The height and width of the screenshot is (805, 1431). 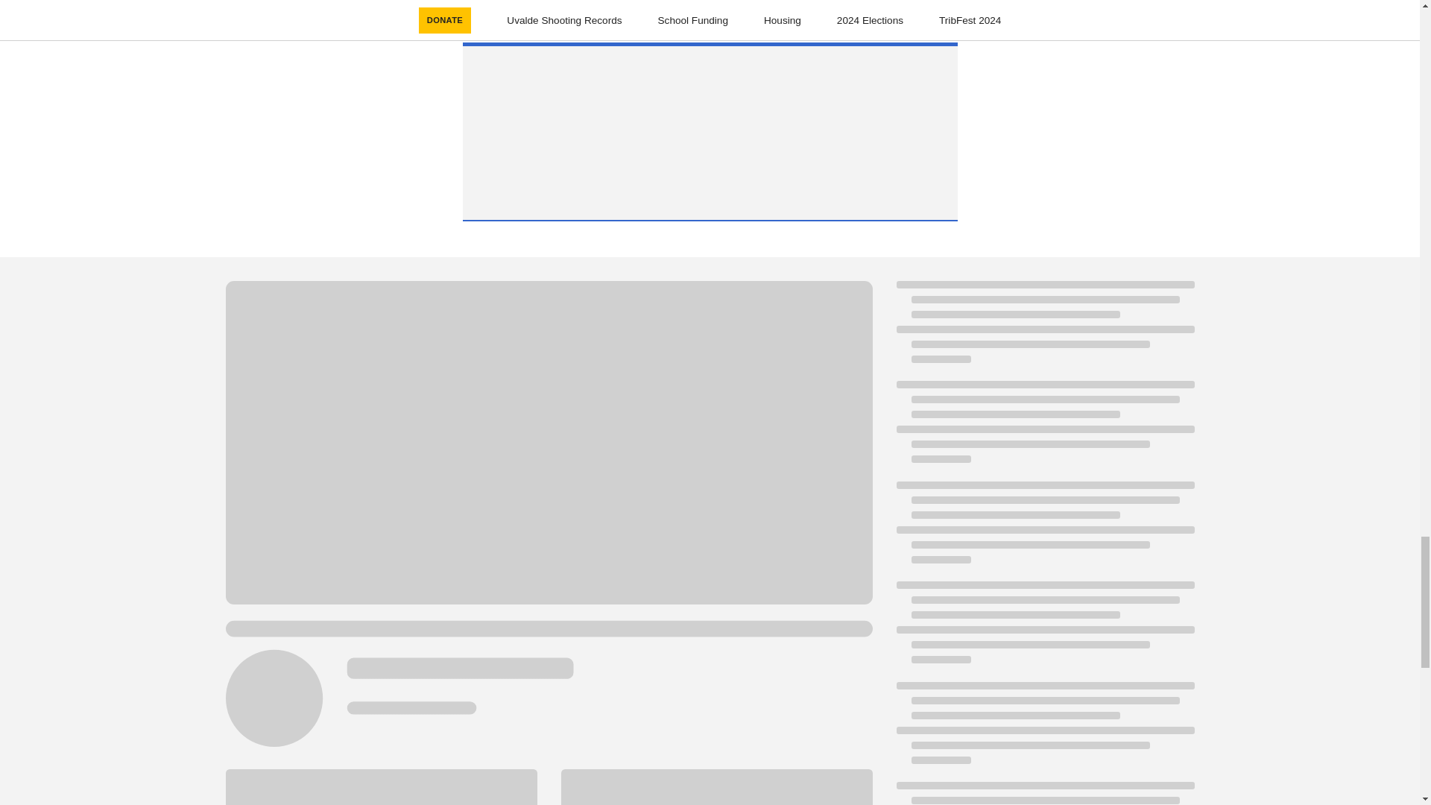 What do you see at coordinates (1044, 730) in the screenshot?
I see `Loading indicator` at bounding box center [1044, 730].